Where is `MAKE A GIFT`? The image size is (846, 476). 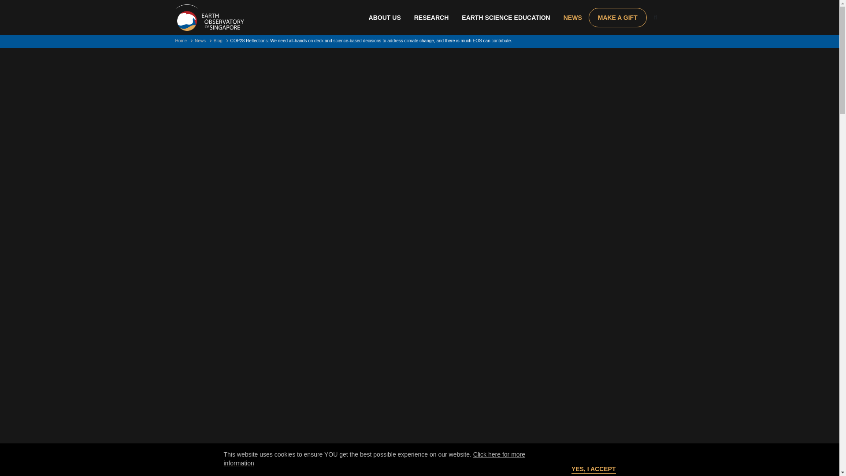
MAKE A GIFT is located at coordinates (618, 18).